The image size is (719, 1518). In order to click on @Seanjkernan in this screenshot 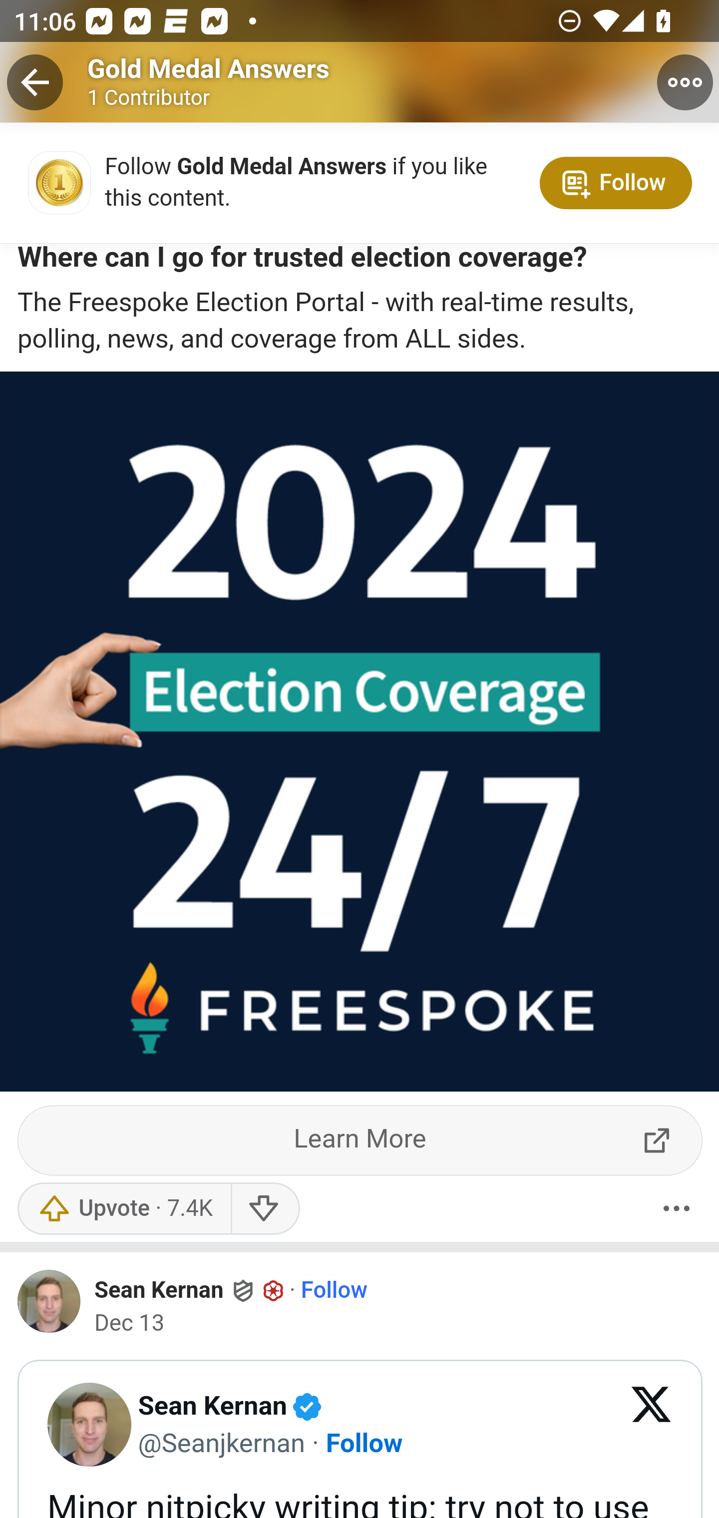, I will do `click(221, 1443)`.